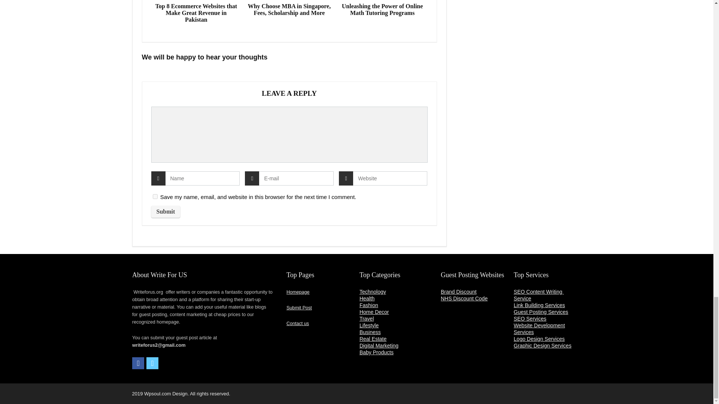 The height and width of the screenshot is (404, 719). What do you see at coordinates (382, 10) in the screenshot?
I see `Unleashing the Power of Online Math Tutoring Programs` at bounding box center [382, 10].